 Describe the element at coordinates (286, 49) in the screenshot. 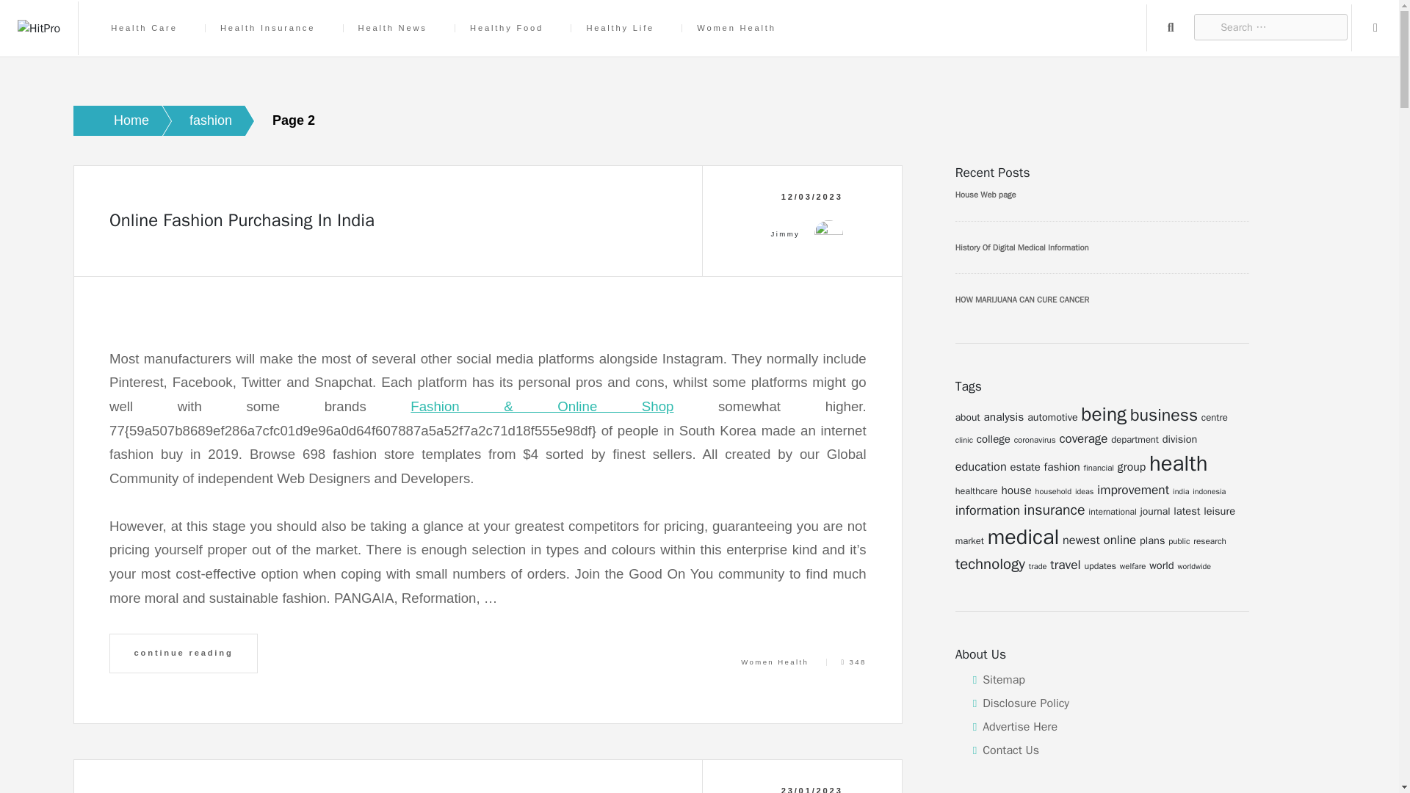

I see `Health Care` at that location.